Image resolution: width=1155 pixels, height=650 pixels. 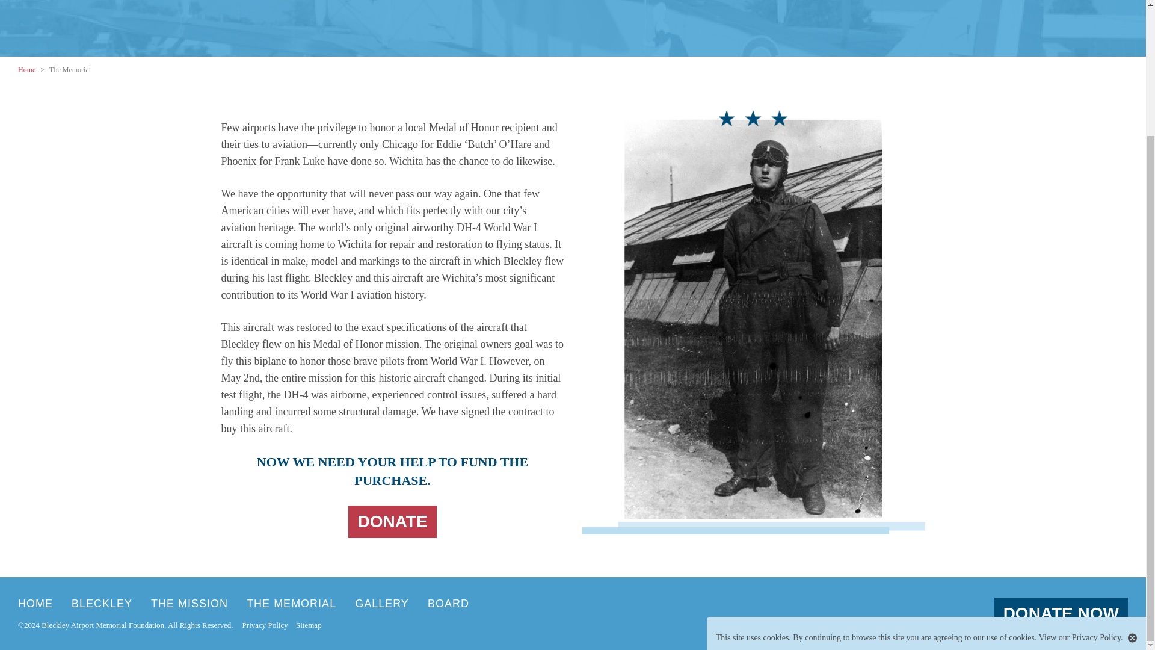 What do you see at coordinates (189, 604) in the screenshot?
I see `THE MISSION` at bounding box center [189, 604].